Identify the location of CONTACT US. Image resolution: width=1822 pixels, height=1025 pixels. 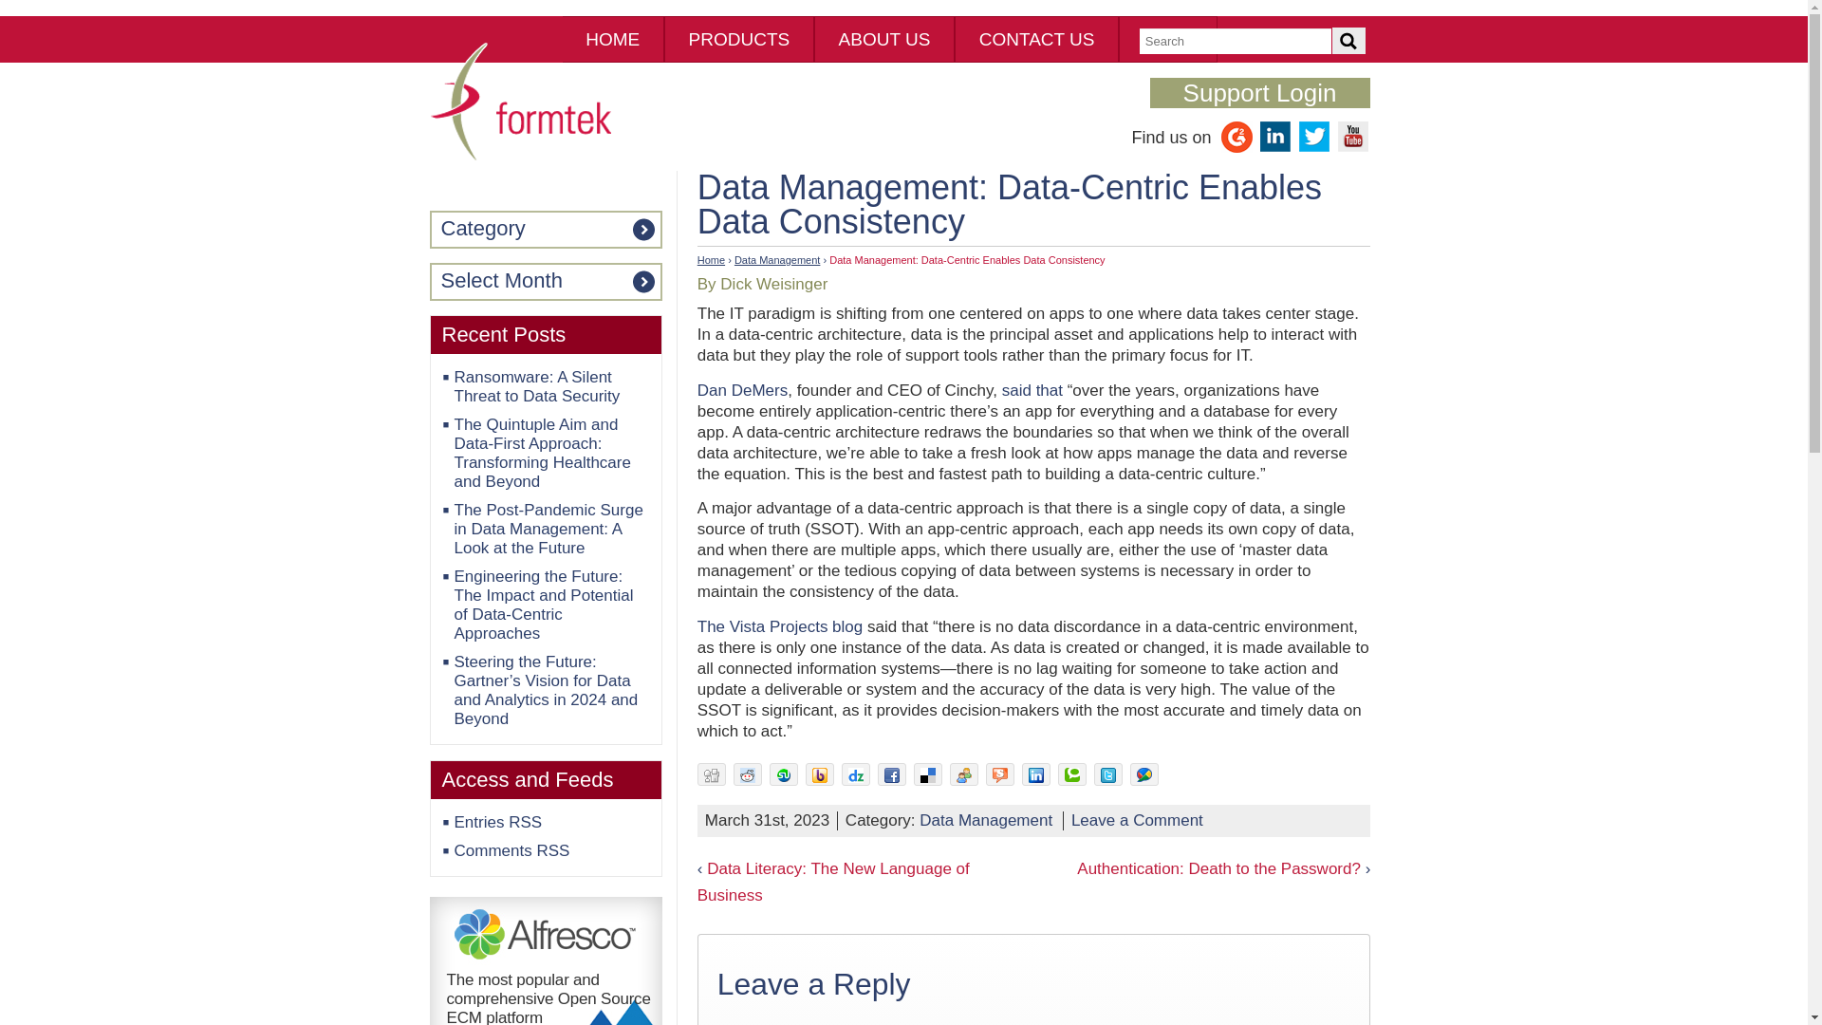
(1036, 39).